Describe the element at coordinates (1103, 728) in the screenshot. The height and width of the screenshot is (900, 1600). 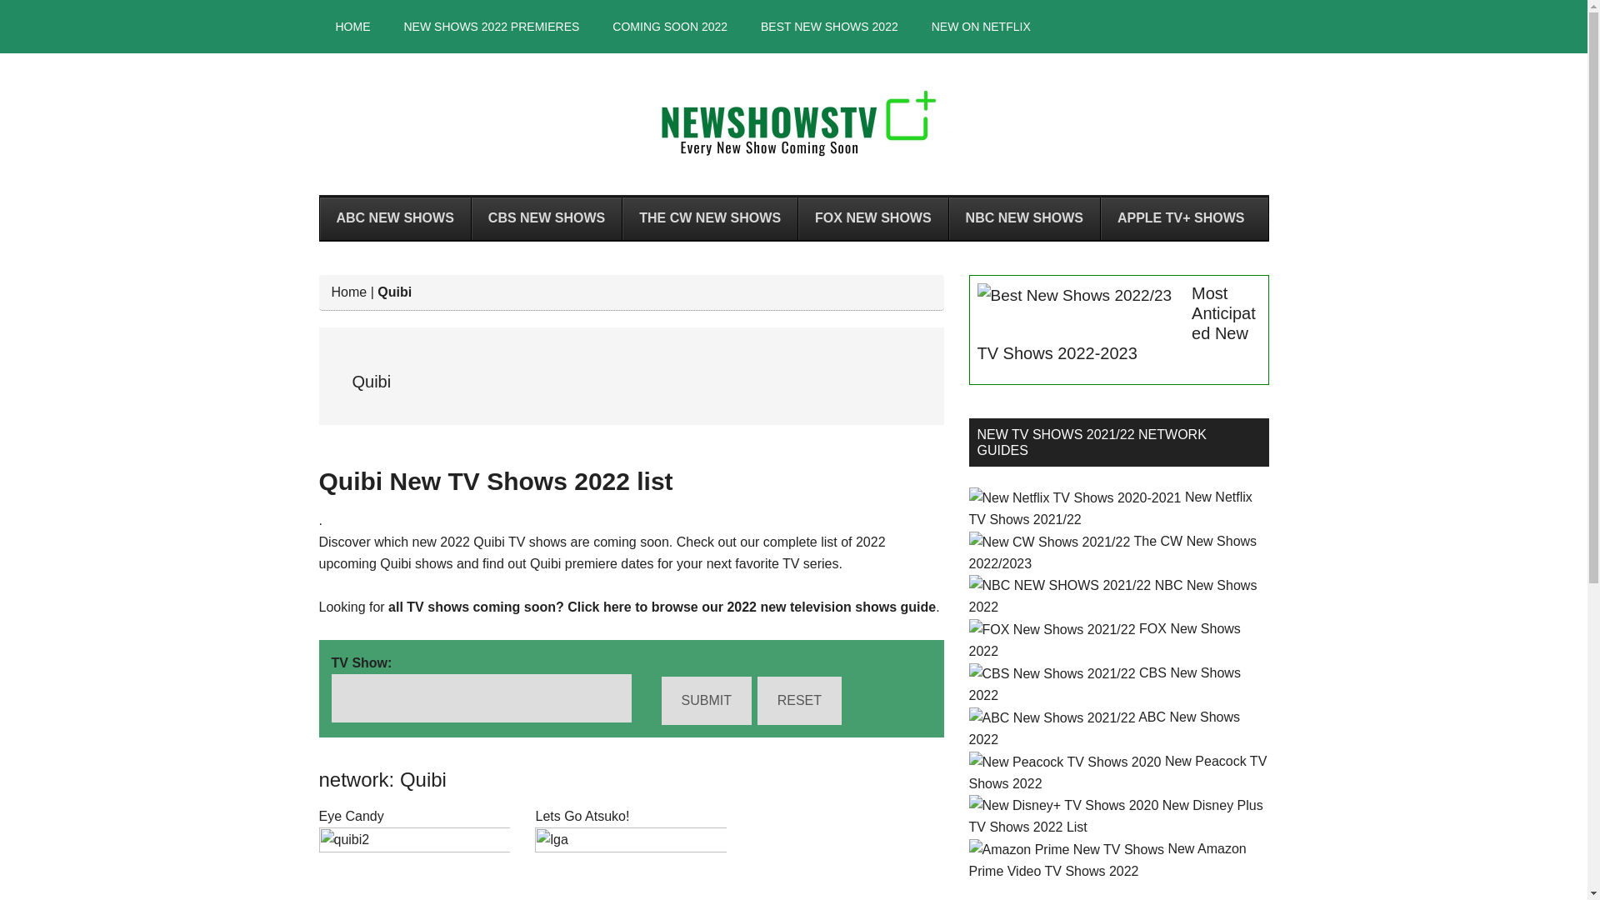
I see `ABC New Shows 2022` at that location.